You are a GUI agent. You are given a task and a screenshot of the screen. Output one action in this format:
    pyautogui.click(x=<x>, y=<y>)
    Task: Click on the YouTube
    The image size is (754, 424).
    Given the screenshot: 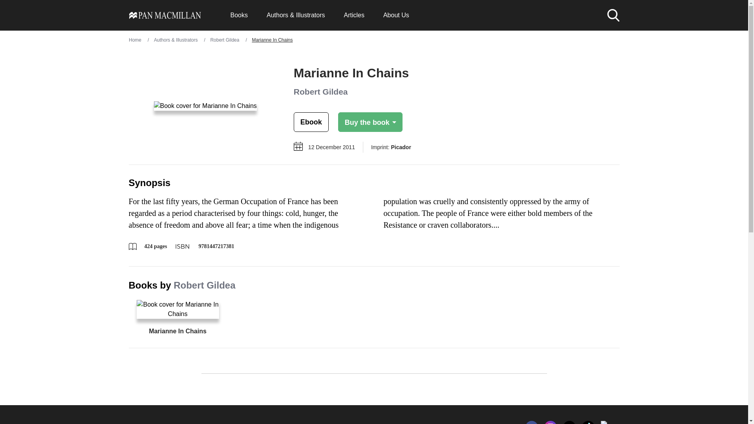 What is the action you would take?
    pyautogui.click(x=607, y=422)
    